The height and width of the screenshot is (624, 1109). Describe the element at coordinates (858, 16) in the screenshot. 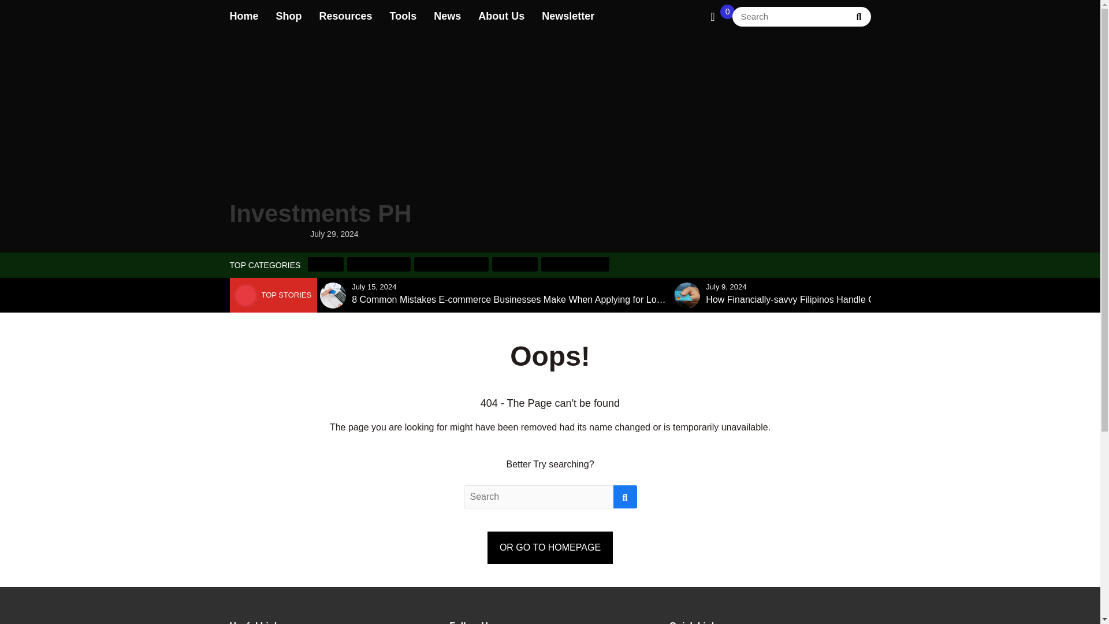

I see `Search` at that location.